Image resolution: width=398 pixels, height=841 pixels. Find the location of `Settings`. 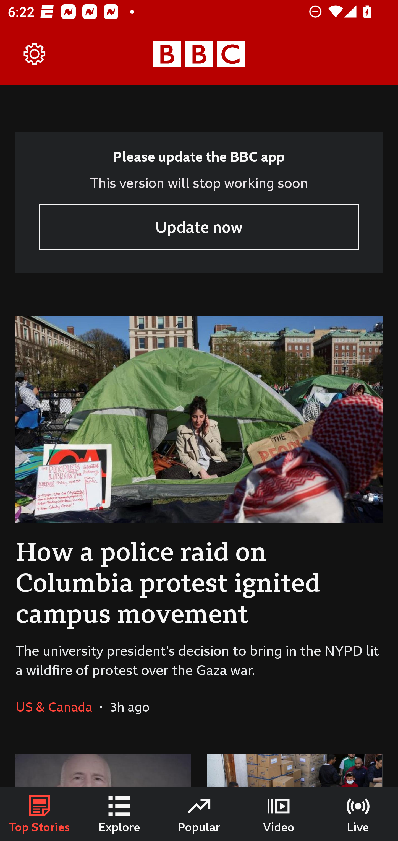

Settings is located at coordinates (35, 54).